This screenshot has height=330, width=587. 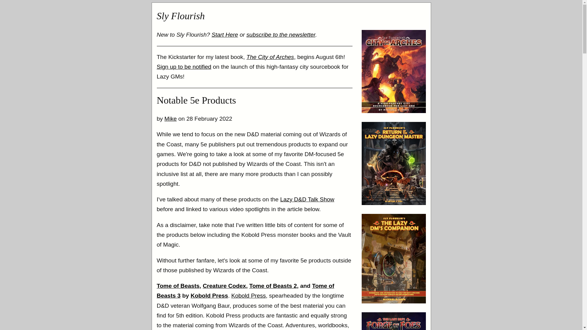 I want to click on Kobold Press, so click(x=248, y=295).